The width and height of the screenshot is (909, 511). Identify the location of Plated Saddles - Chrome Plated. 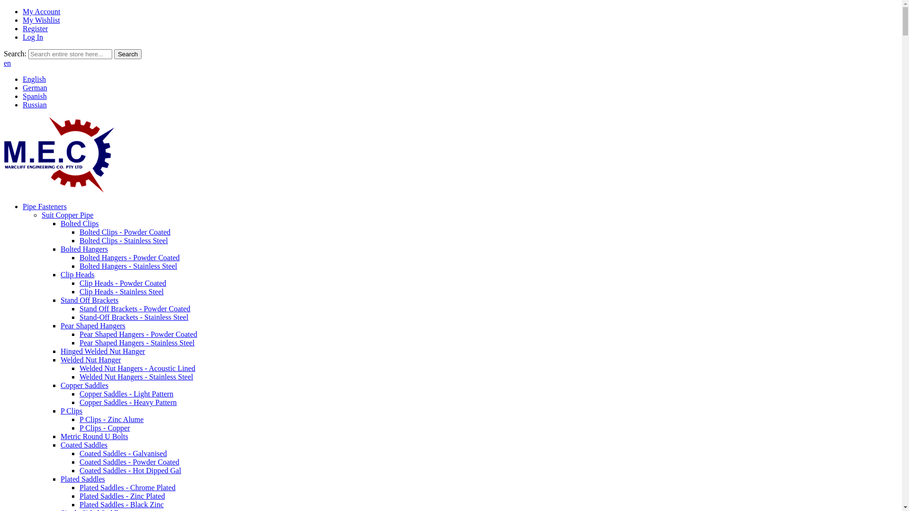
(128, 487).